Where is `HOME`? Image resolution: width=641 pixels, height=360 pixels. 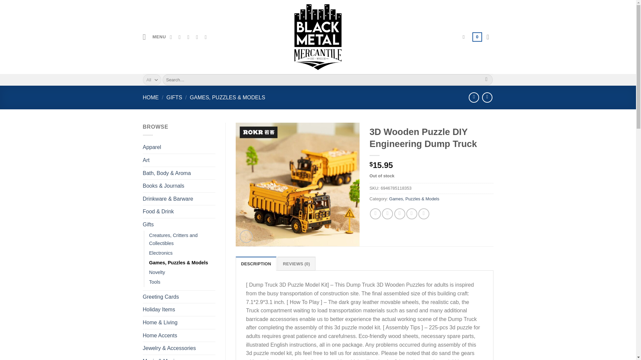 HOME is located at coordinates (151, 97).